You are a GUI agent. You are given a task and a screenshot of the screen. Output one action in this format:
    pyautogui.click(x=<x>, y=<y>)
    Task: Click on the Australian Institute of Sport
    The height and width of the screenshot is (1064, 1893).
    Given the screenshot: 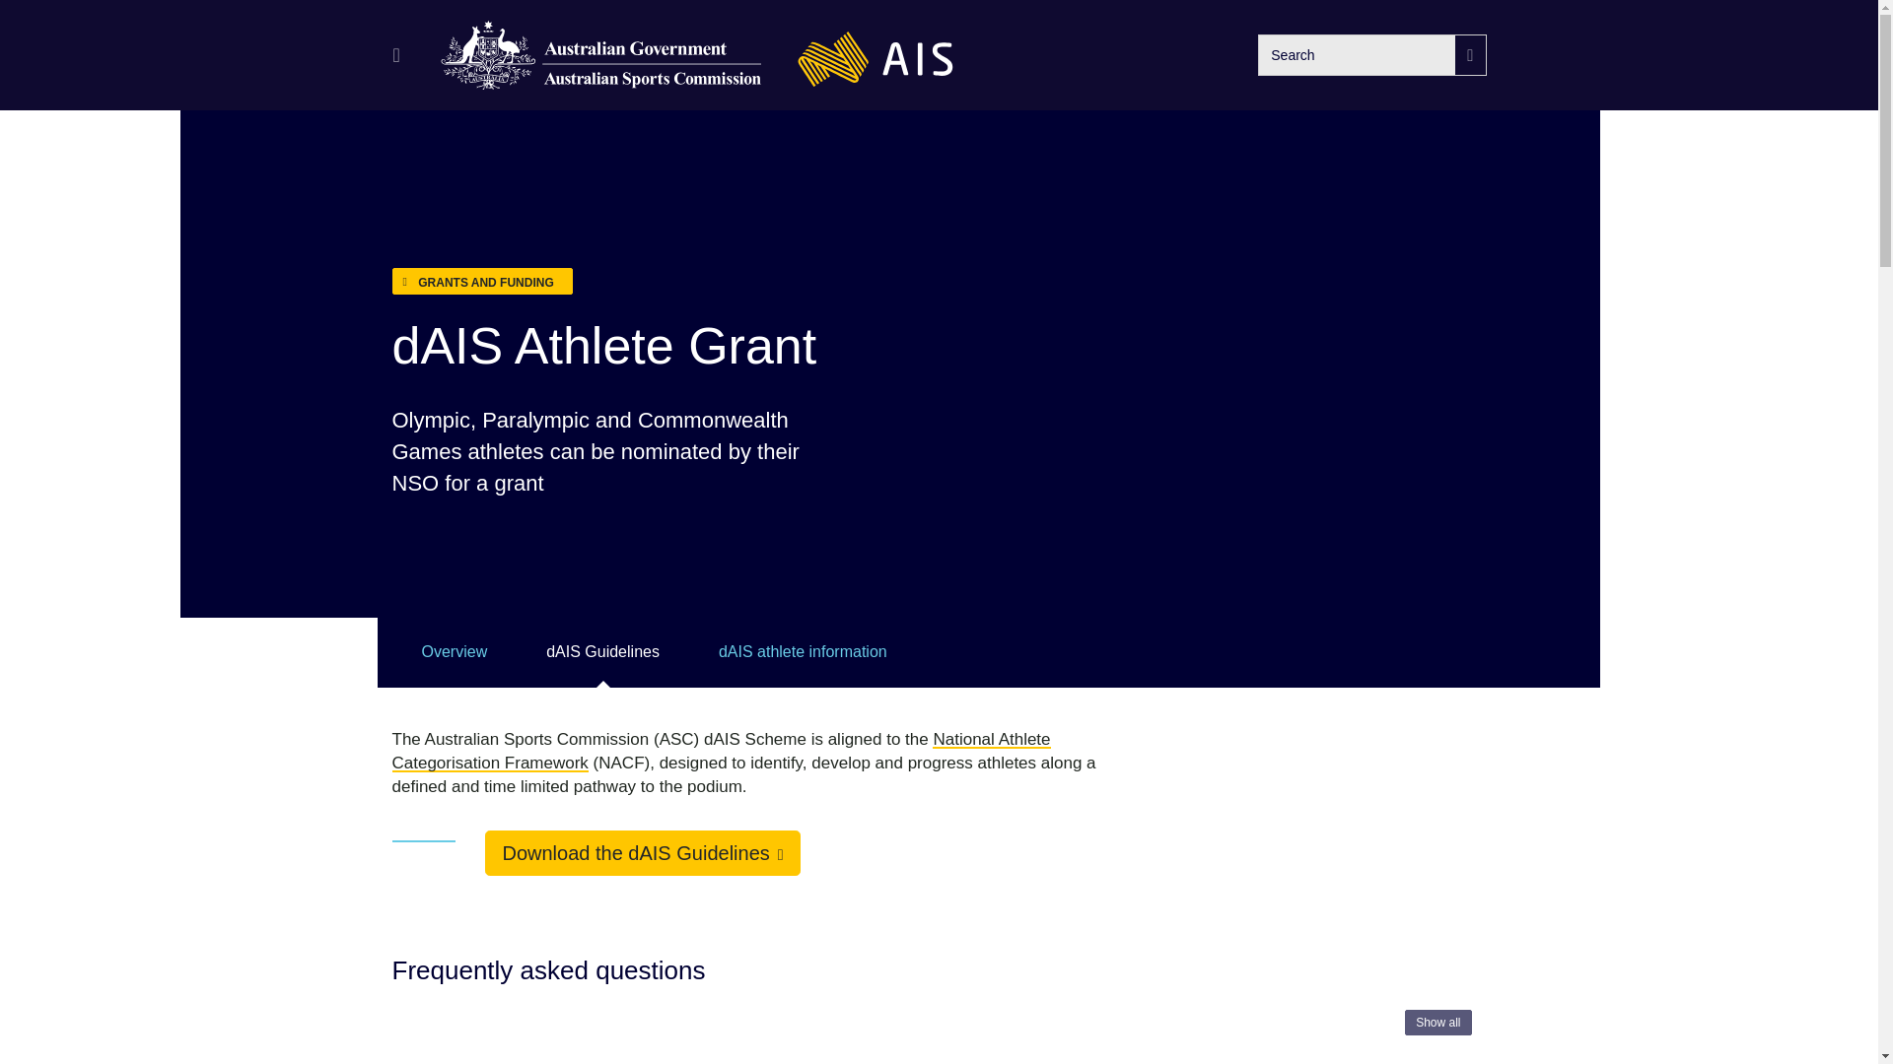 What is the action you would take?
    pyautogui.click(x=876, y=55)
    